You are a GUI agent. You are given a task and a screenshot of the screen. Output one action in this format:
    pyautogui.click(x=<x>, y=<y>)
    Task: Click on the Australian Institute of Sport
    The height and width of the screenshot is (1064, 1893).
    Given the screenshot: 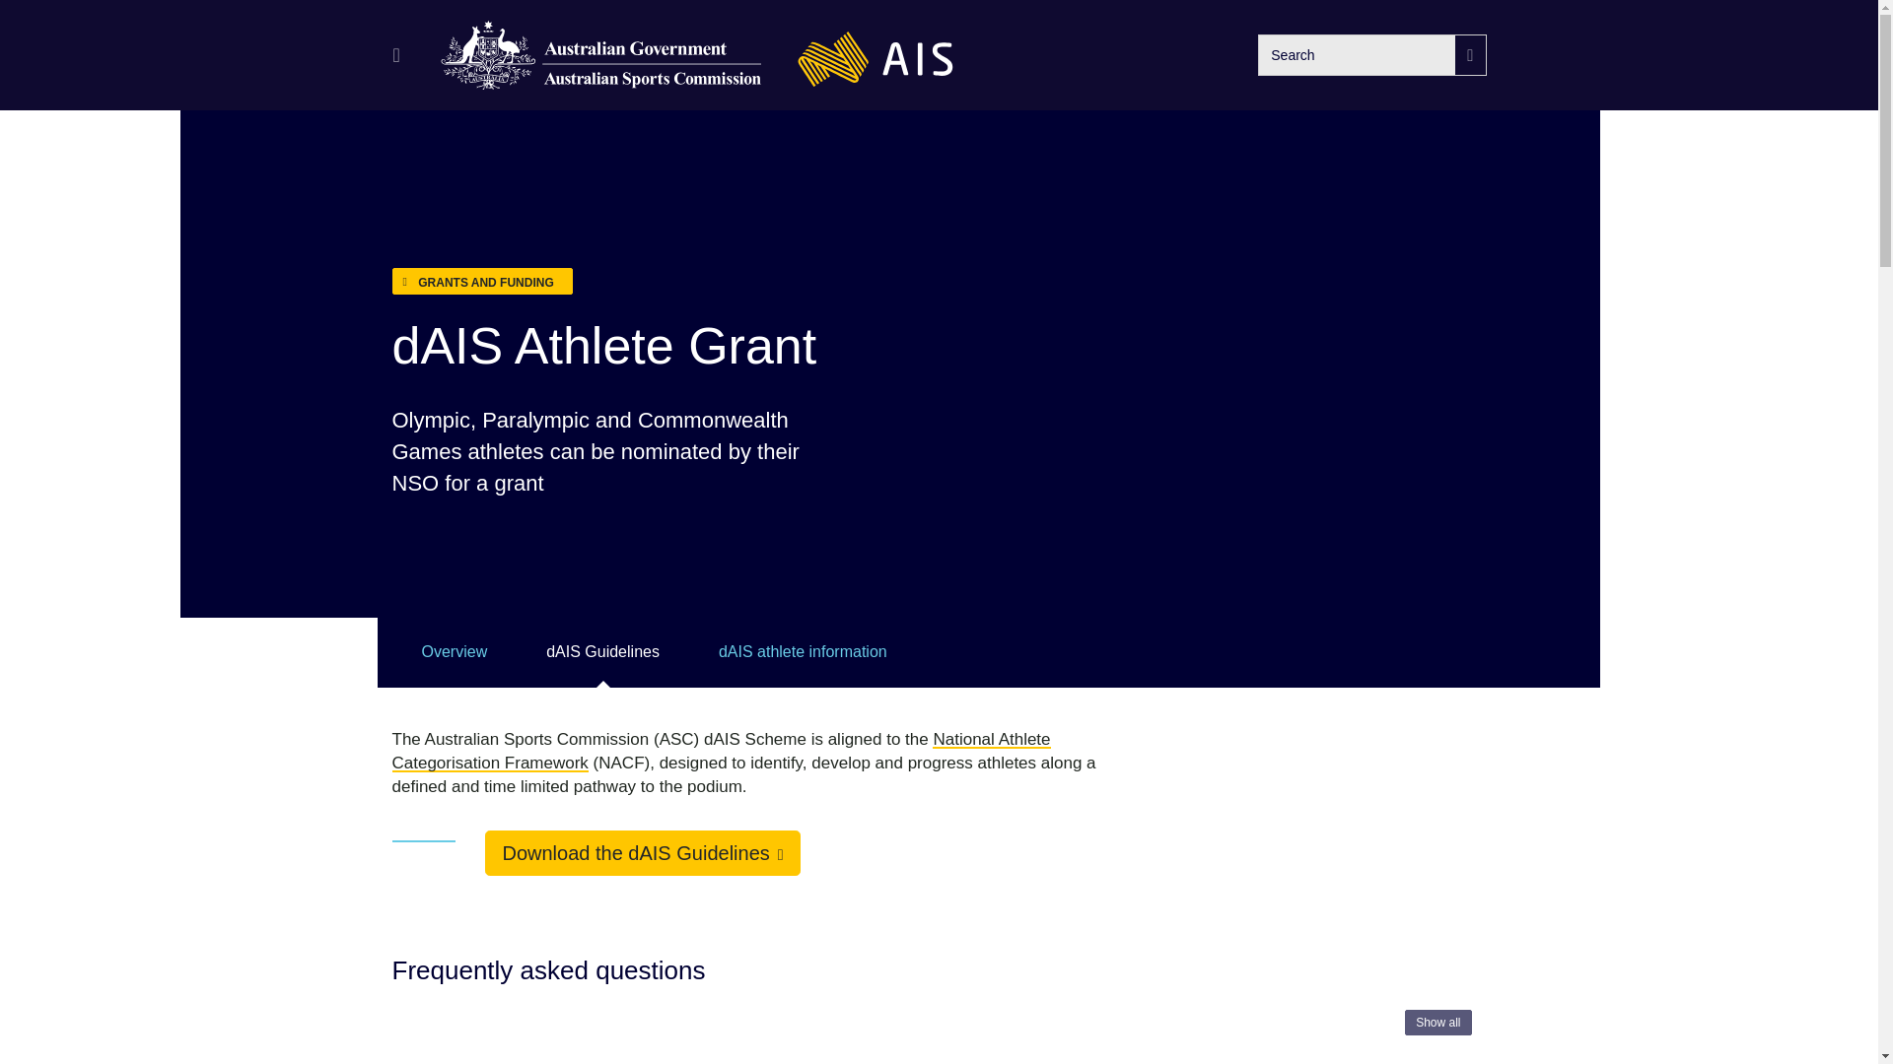 What is the action you would take?
    pyautogui.click(x=876, y=55)
    